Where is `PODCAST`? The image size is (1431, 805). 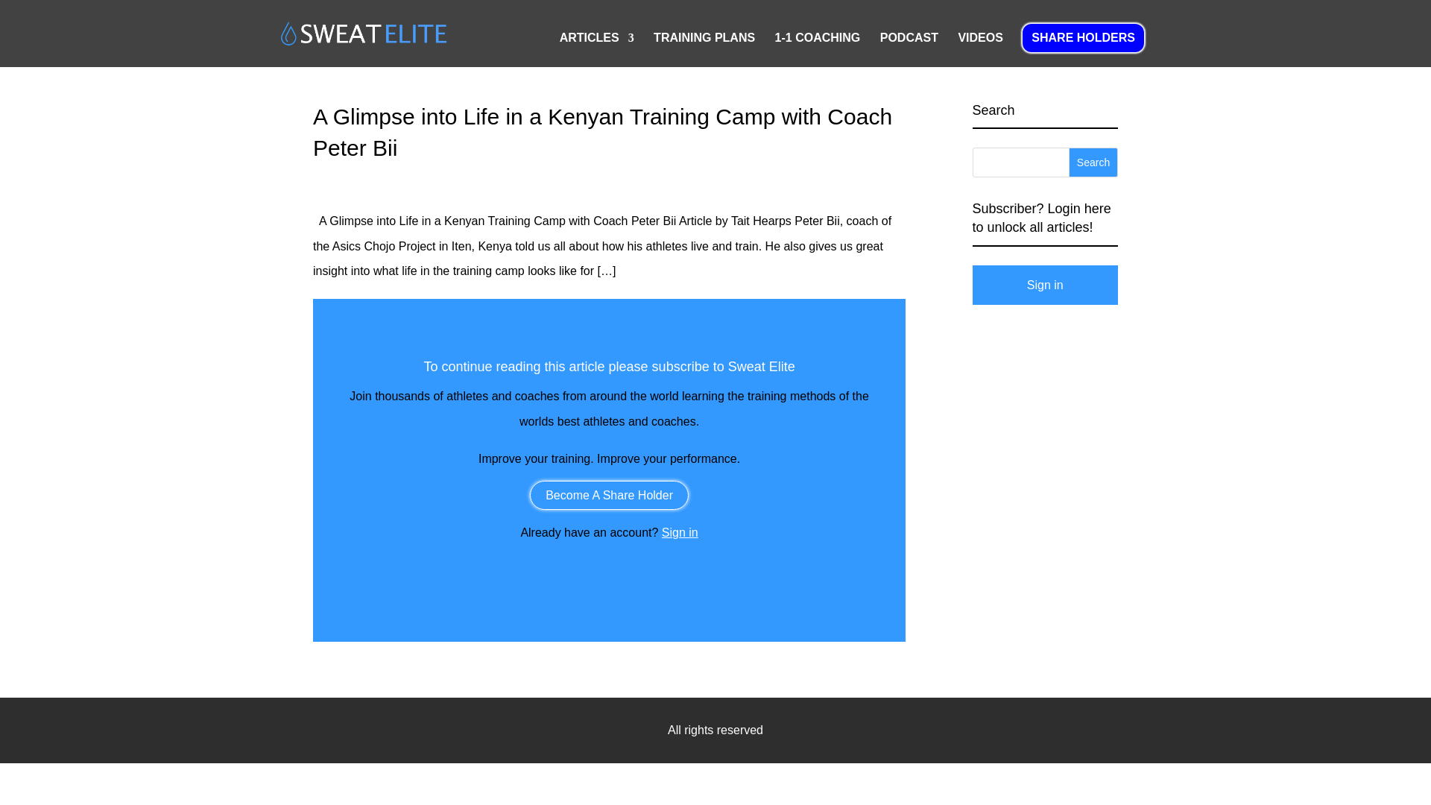 PODCAST is located at coordinates (909, 49).